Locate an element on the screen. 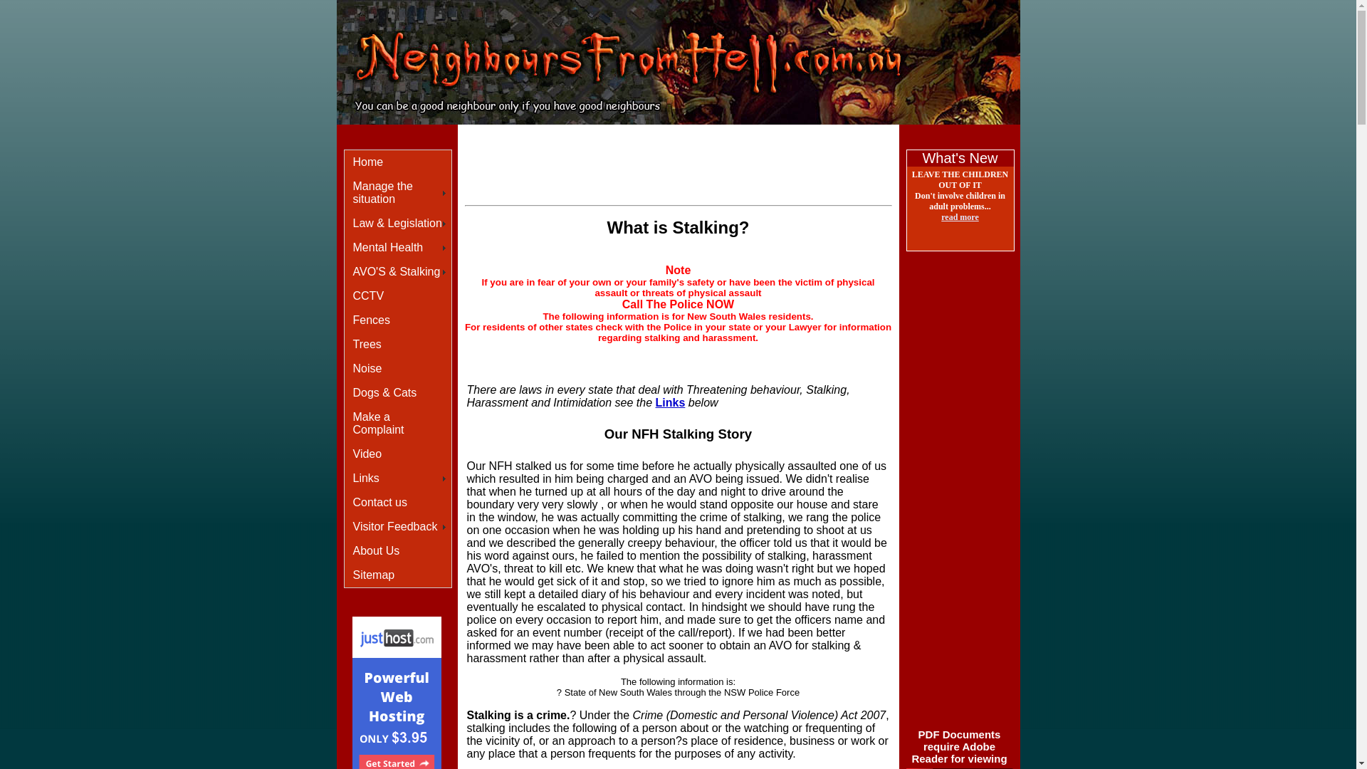 The height and width of the screenshot is (769, 1367). Contact us is located at coordinates (398, 503).